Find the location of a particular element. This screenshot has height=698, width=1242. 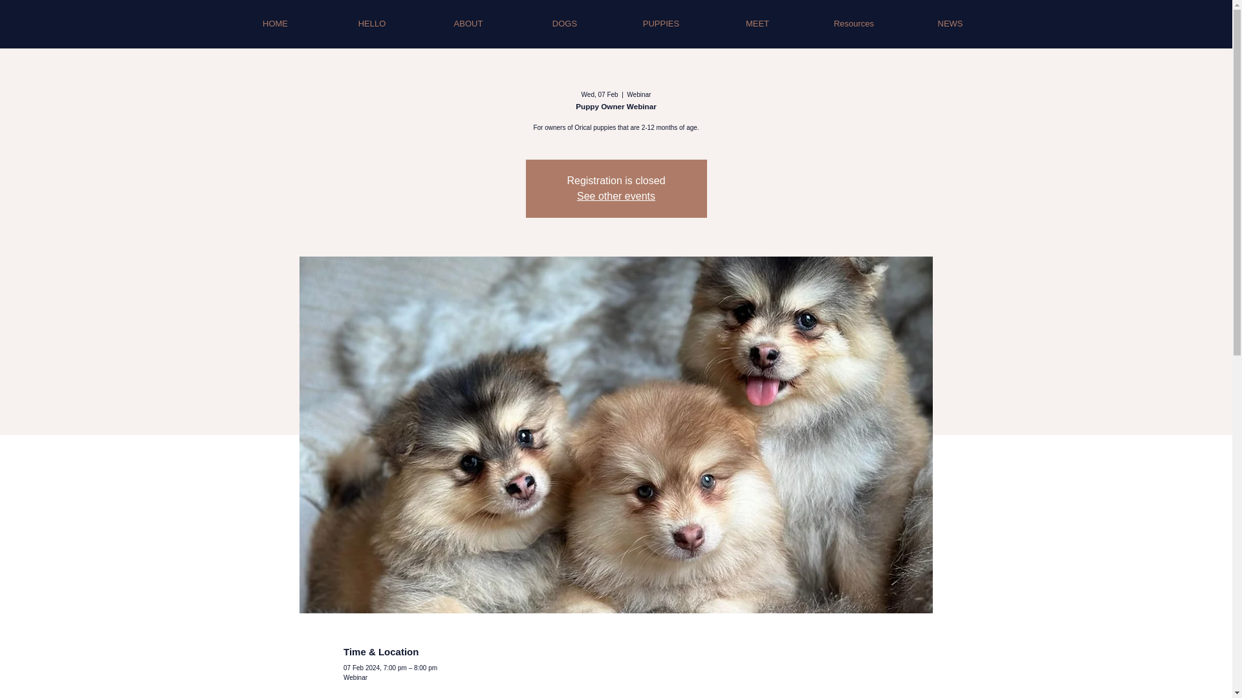

NEWS is located at coordinates (950, 23).